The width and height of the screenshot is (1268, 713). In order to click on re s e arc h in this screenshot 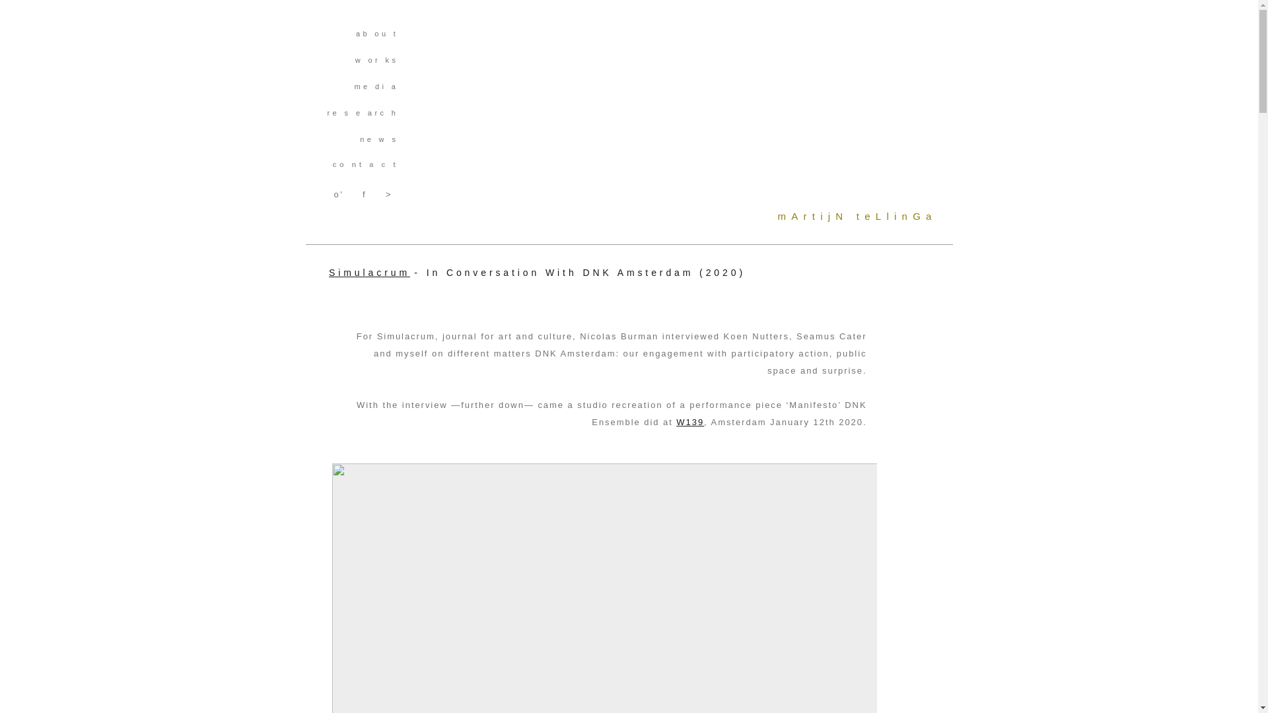, I will do `click(363, 112)`.